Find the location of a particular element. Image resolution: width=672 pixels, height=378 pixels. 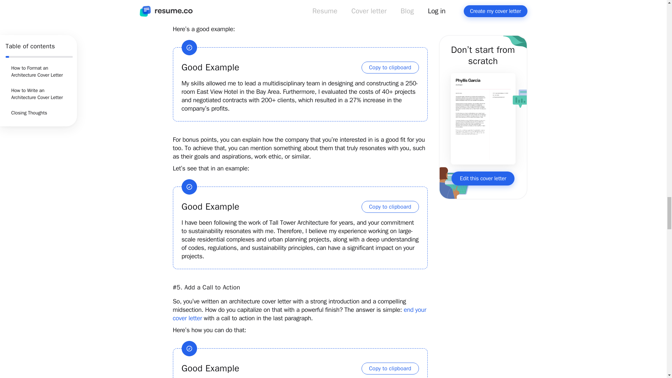

end your cover letter is located at coordinates (300, 314).